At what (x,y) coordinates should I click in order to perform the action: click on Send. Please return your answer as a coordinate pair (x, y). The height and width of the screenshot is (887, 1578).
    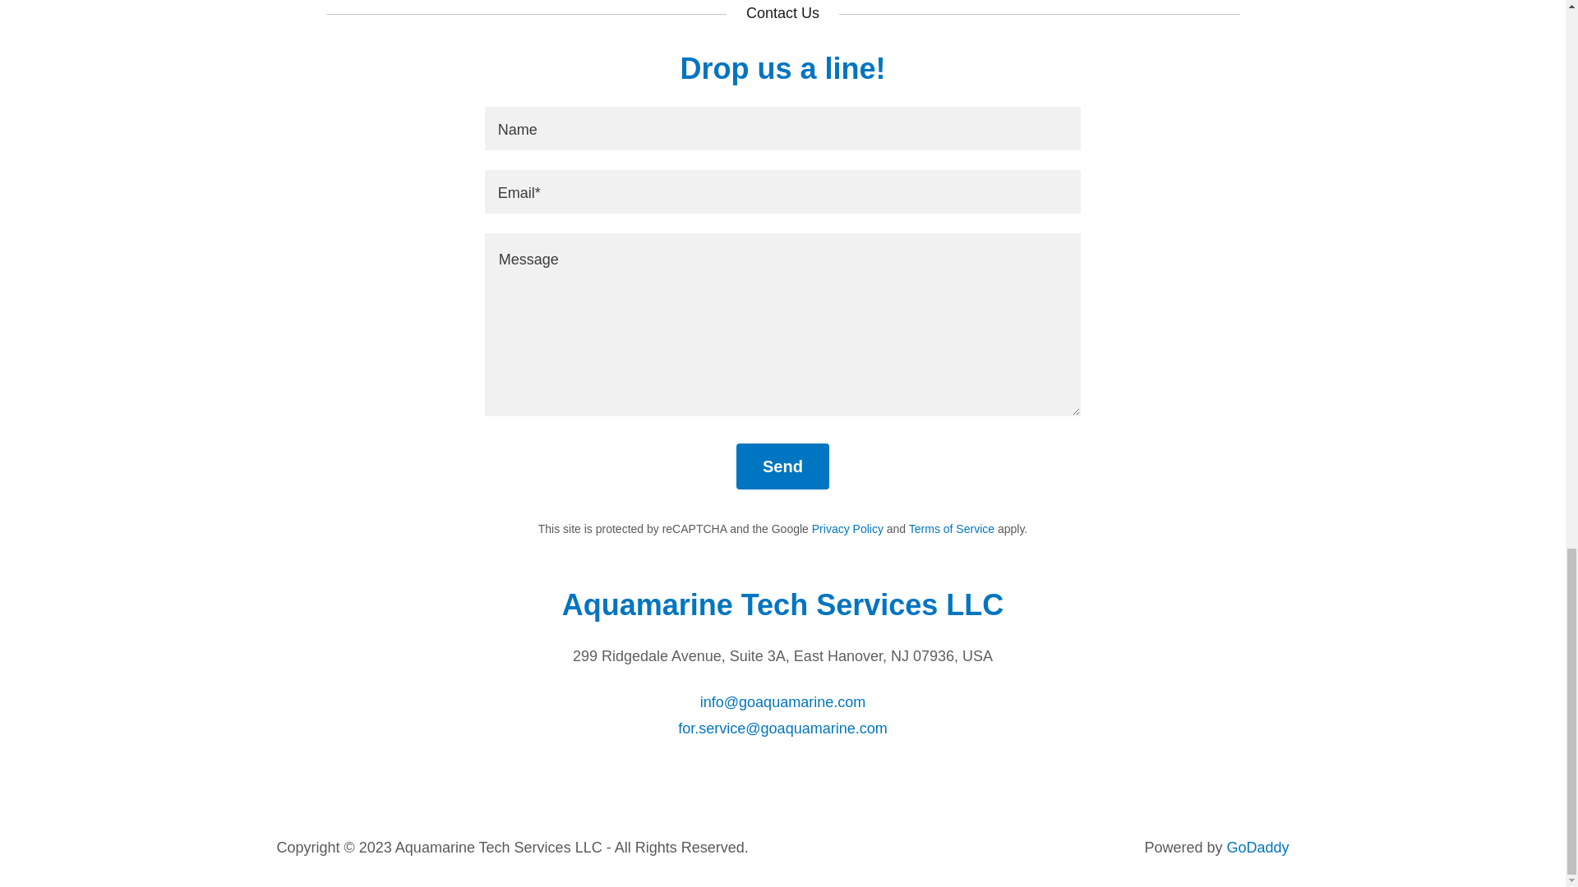
    Looking at the image, I should click on (782, 466).